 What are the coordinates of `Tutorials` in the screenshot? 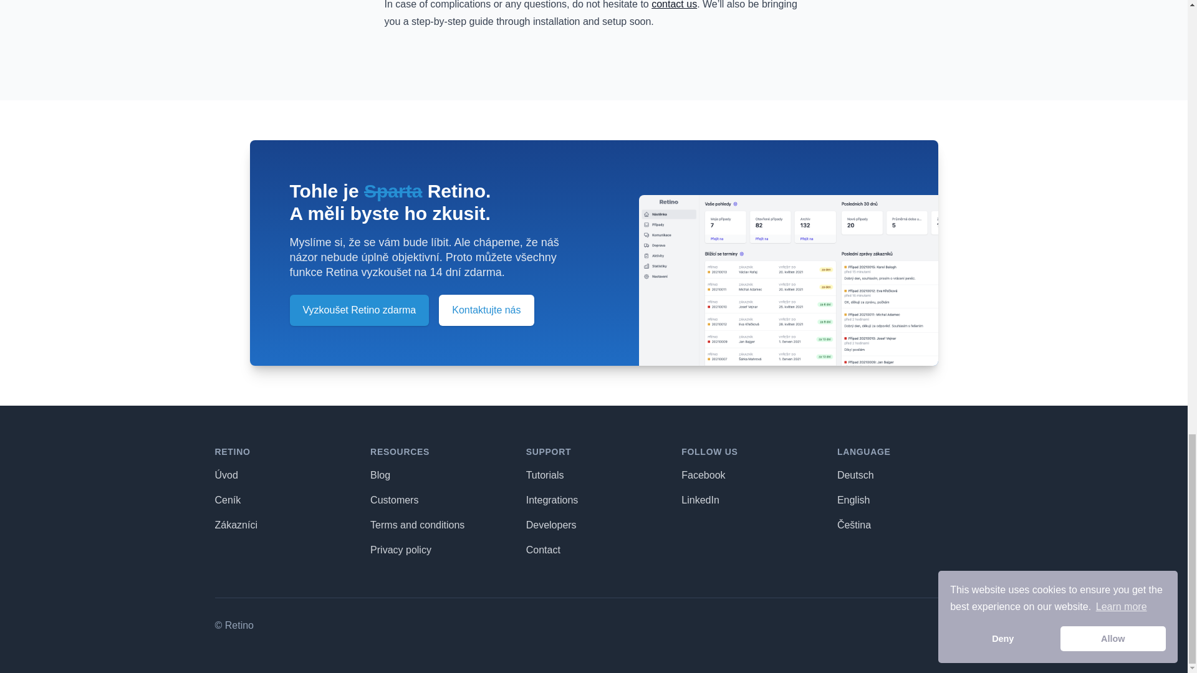 It's located at (545, 475).